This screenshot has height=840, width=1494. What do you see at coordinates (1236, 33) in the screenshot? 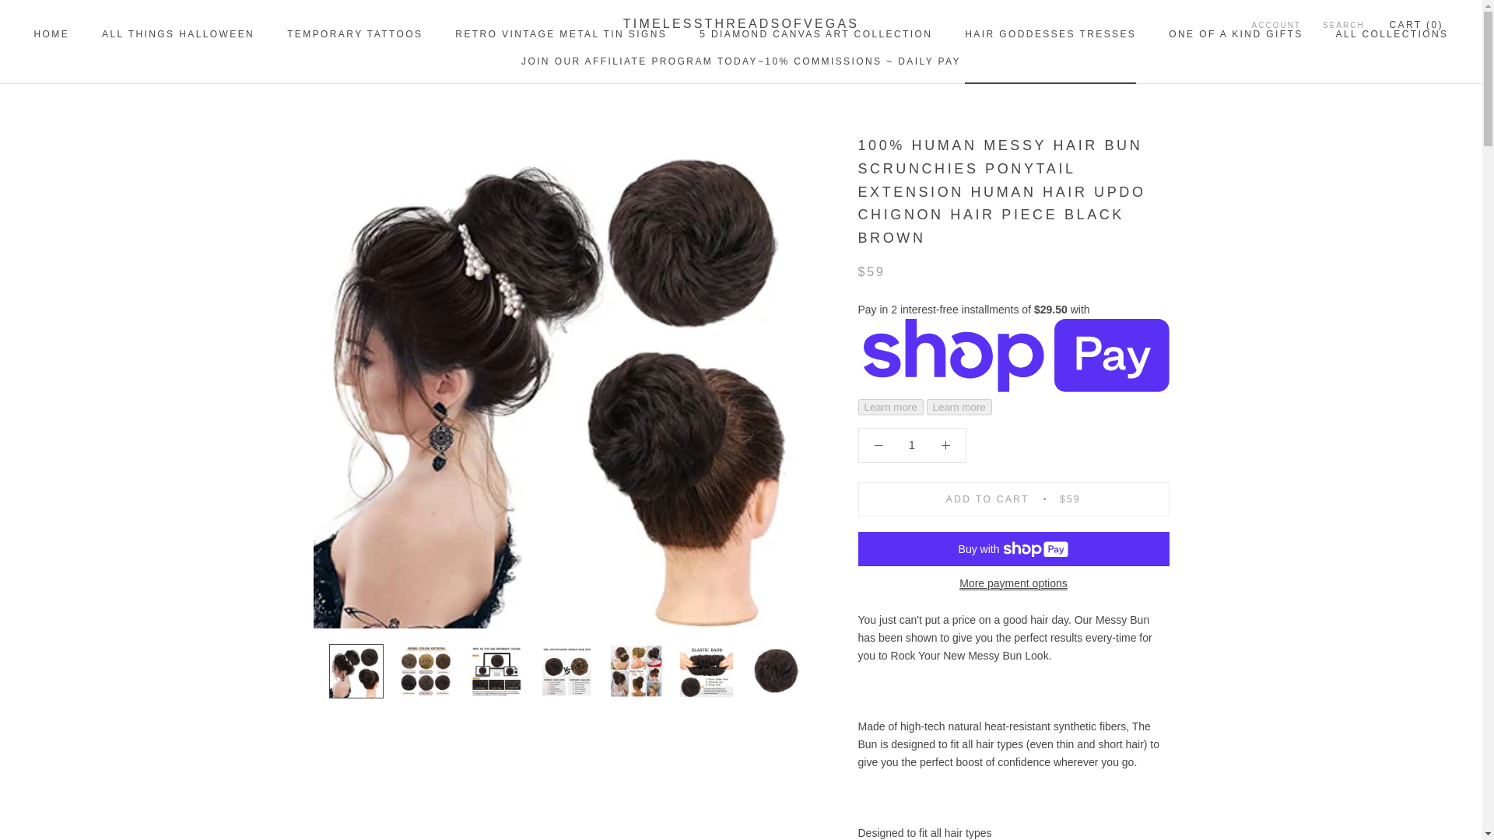
I see `TIMELESSTHREADSOFVEGAS` at bounding box center [1236, 33].